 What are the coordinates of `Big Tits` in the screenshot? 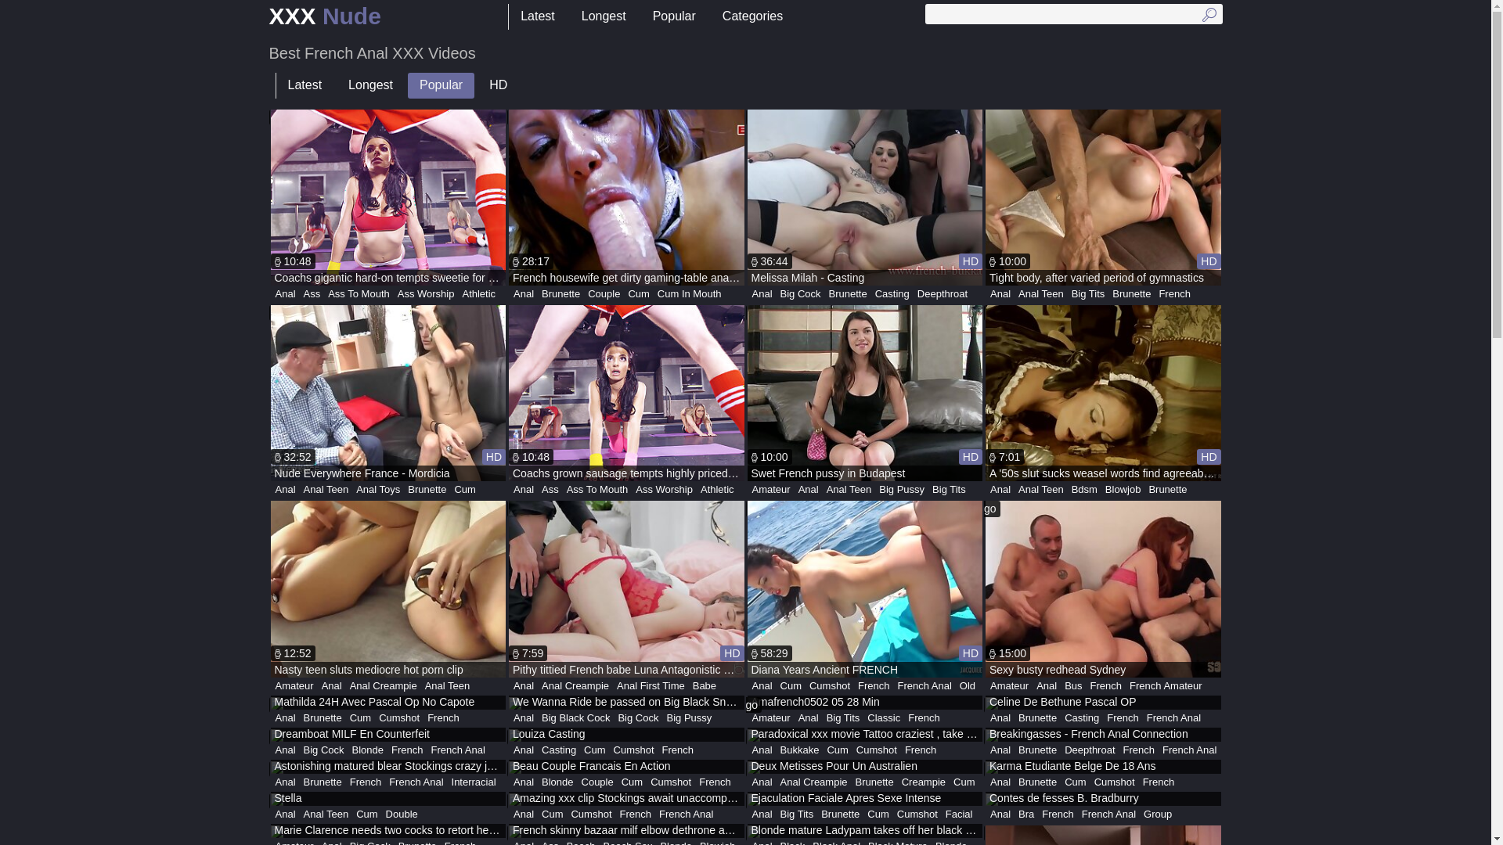 It's located at (844, 718).